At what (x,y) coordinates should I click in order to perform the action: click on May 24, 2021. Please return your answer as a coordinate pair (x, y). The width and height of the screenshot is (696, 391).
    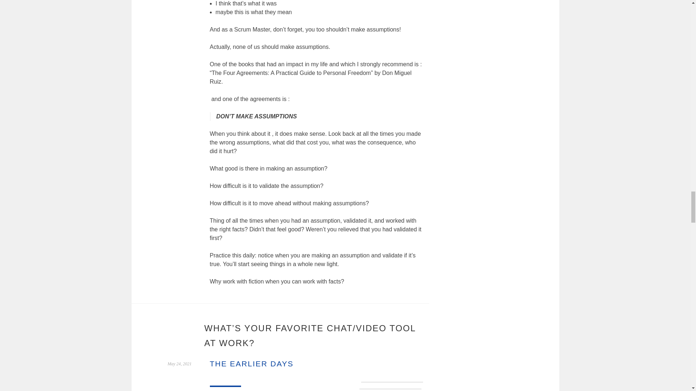
    Looking at the image, I should click on (179, 363).